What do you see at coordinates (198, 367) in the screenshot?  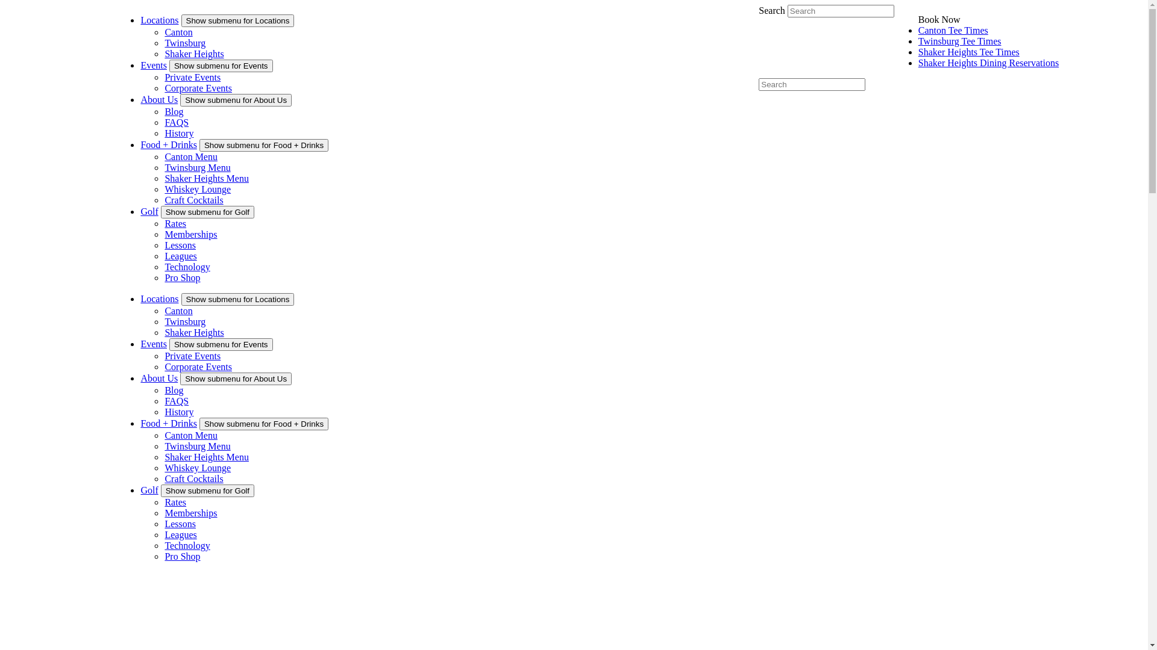 I see `Corporate Events` at bounding box center [198, 367].